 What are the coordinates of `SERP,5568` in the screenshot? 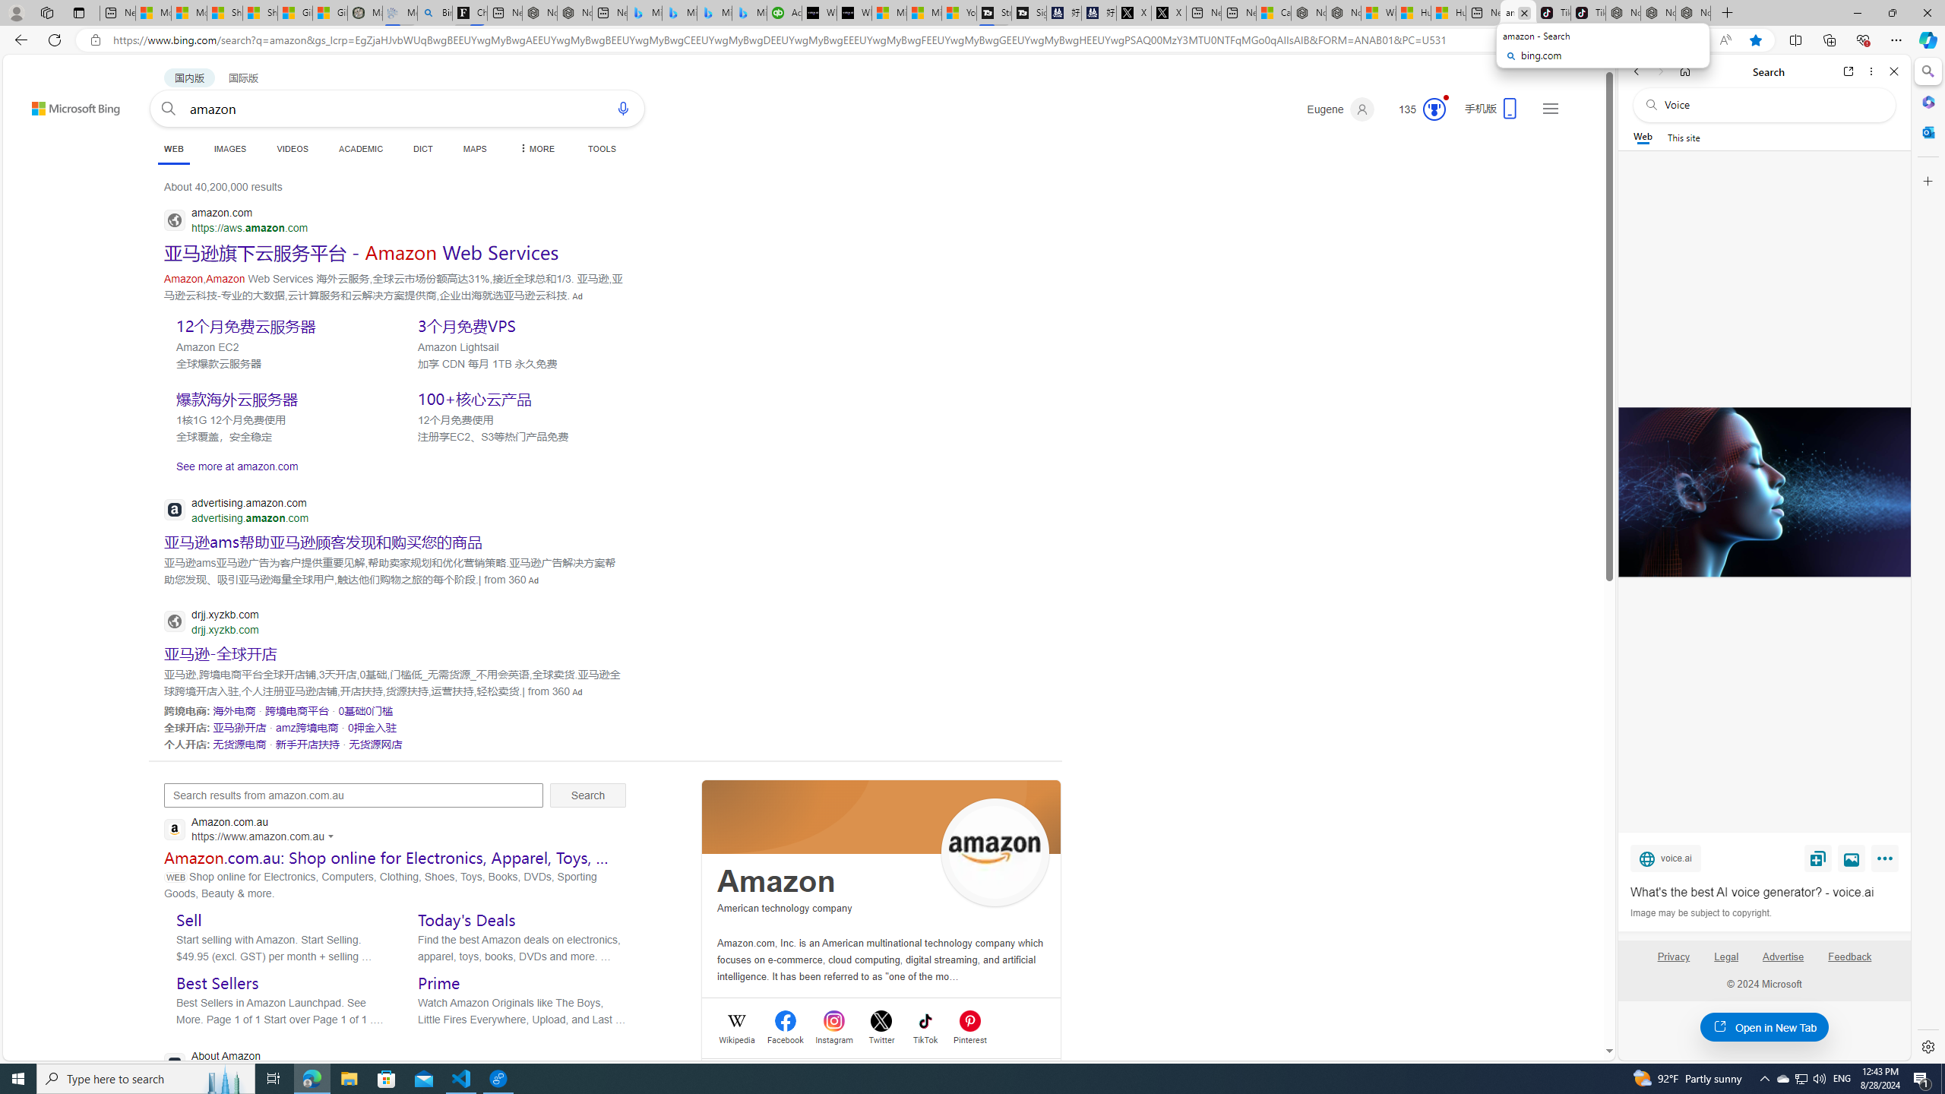 It's located at (365, 711).